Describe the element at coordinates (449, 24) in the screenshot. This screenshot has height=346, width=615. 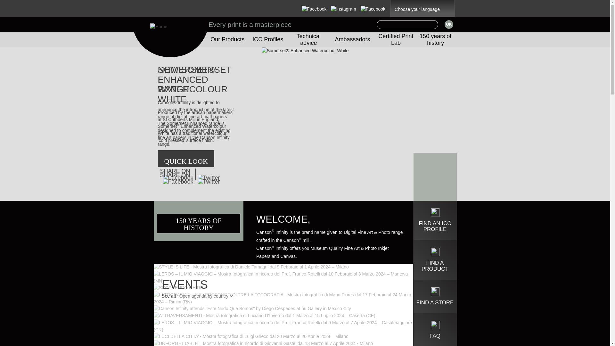
I see `OK` at that location.